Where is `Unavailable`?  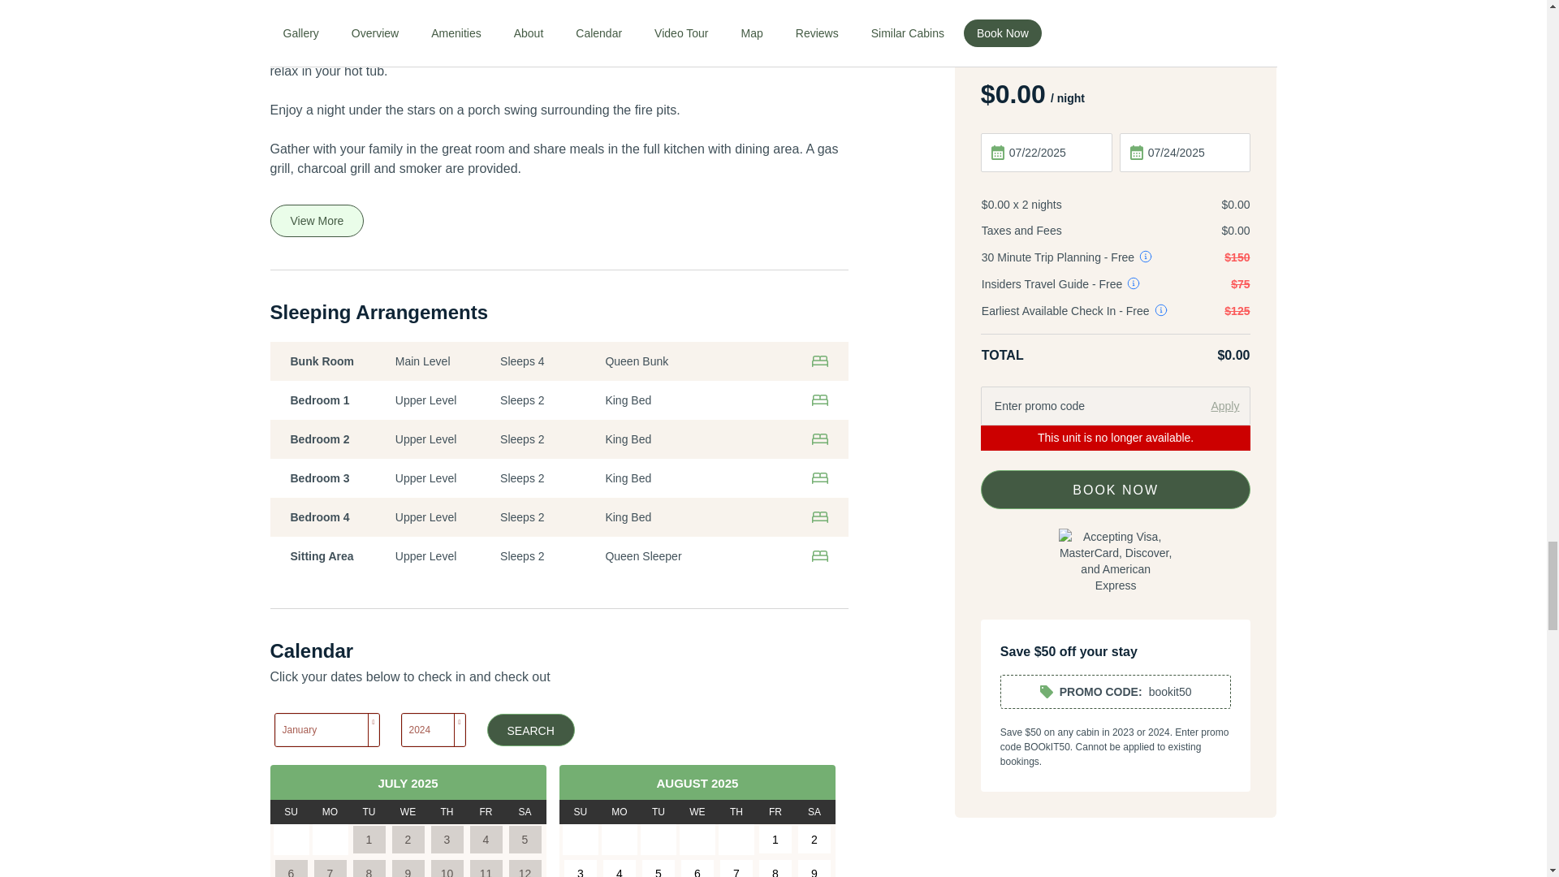
Unavailable is located at coordinates (291, 867).